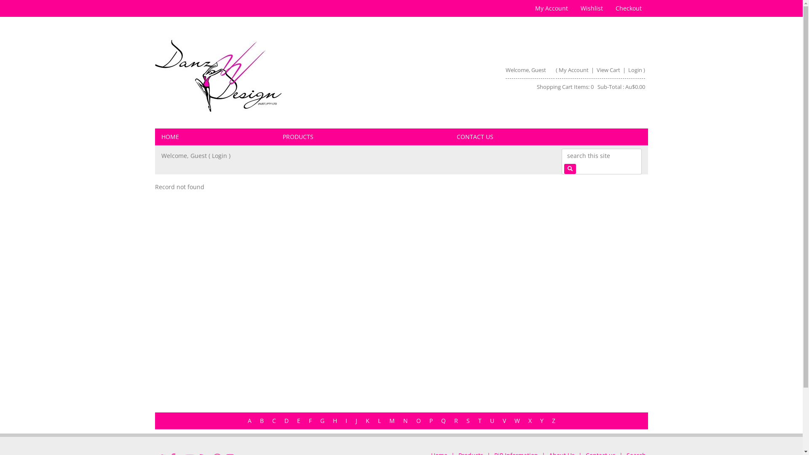  I want to click on My Account, so click(551, 8).